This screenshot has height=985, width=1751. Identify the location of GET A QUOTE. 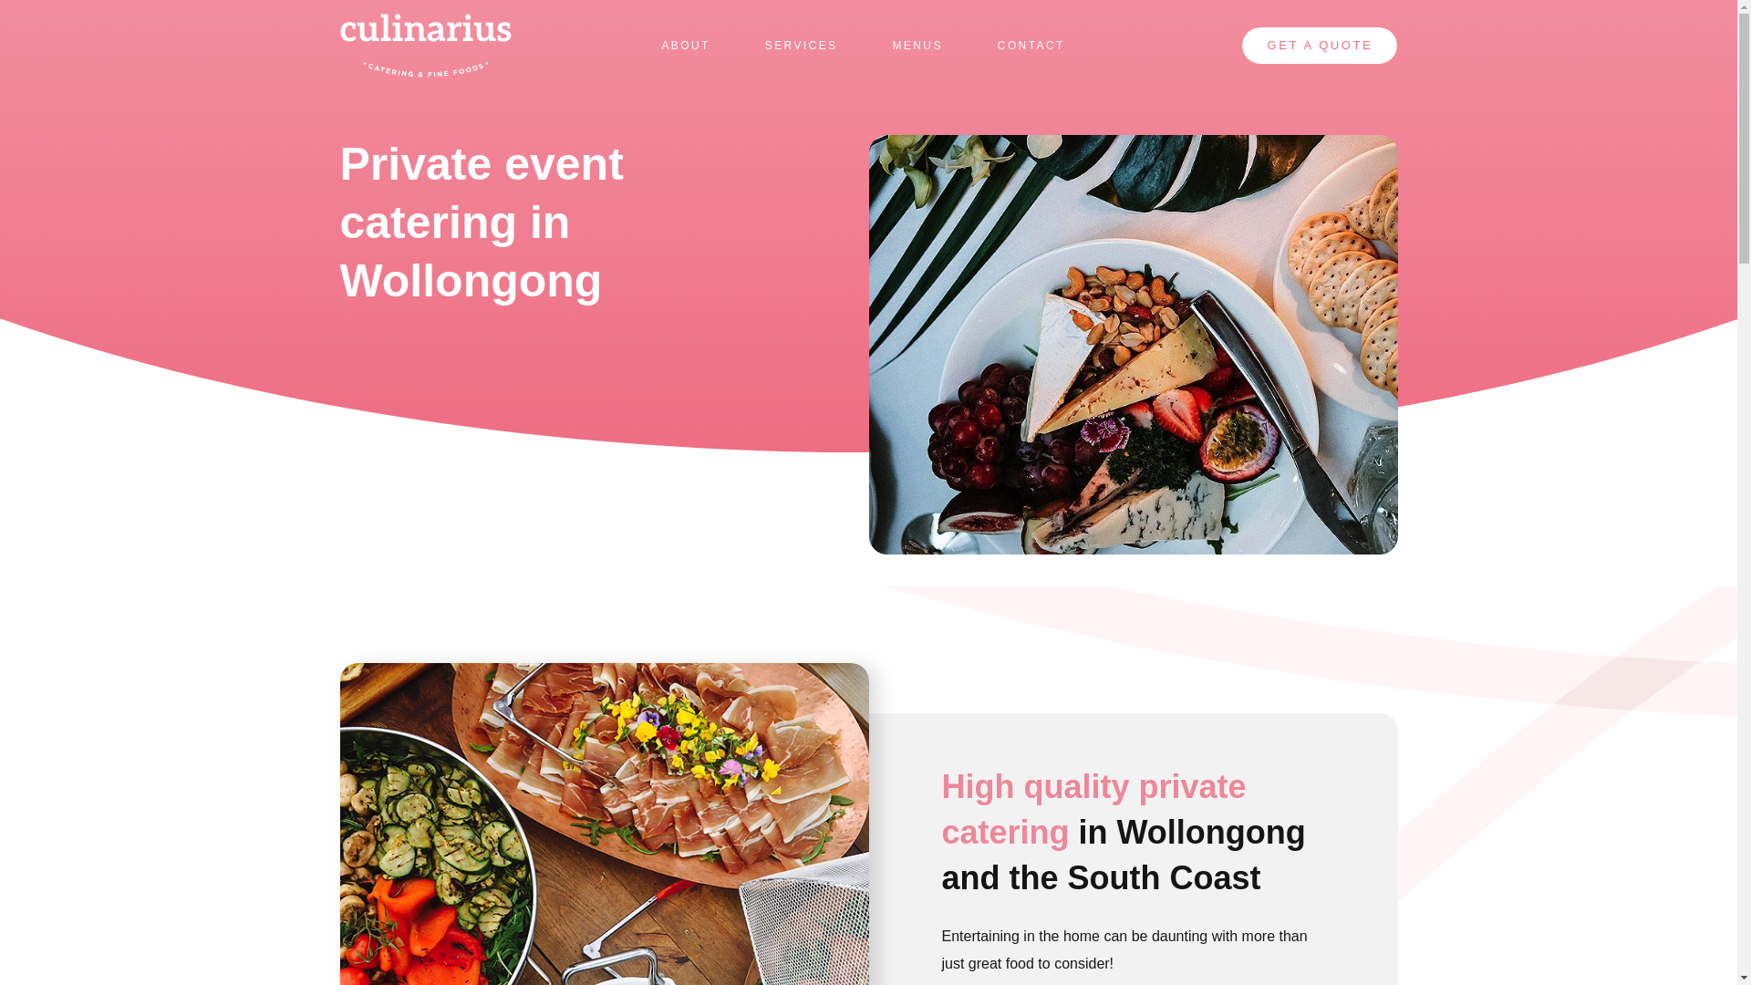
(1320, 46).